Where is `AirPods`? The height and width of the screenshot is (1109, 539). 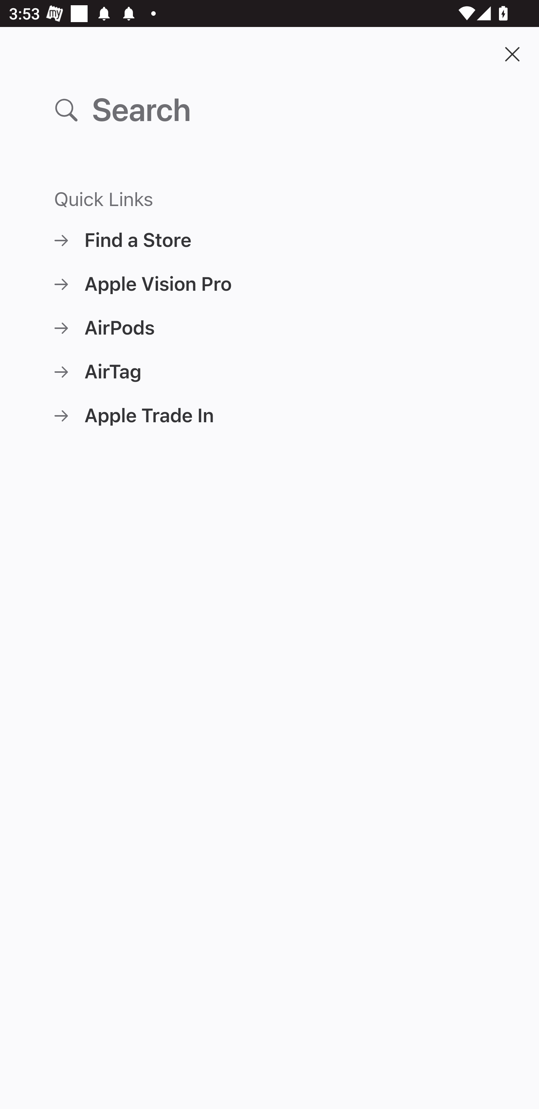
AirPods is located at coordinates (269, 327).